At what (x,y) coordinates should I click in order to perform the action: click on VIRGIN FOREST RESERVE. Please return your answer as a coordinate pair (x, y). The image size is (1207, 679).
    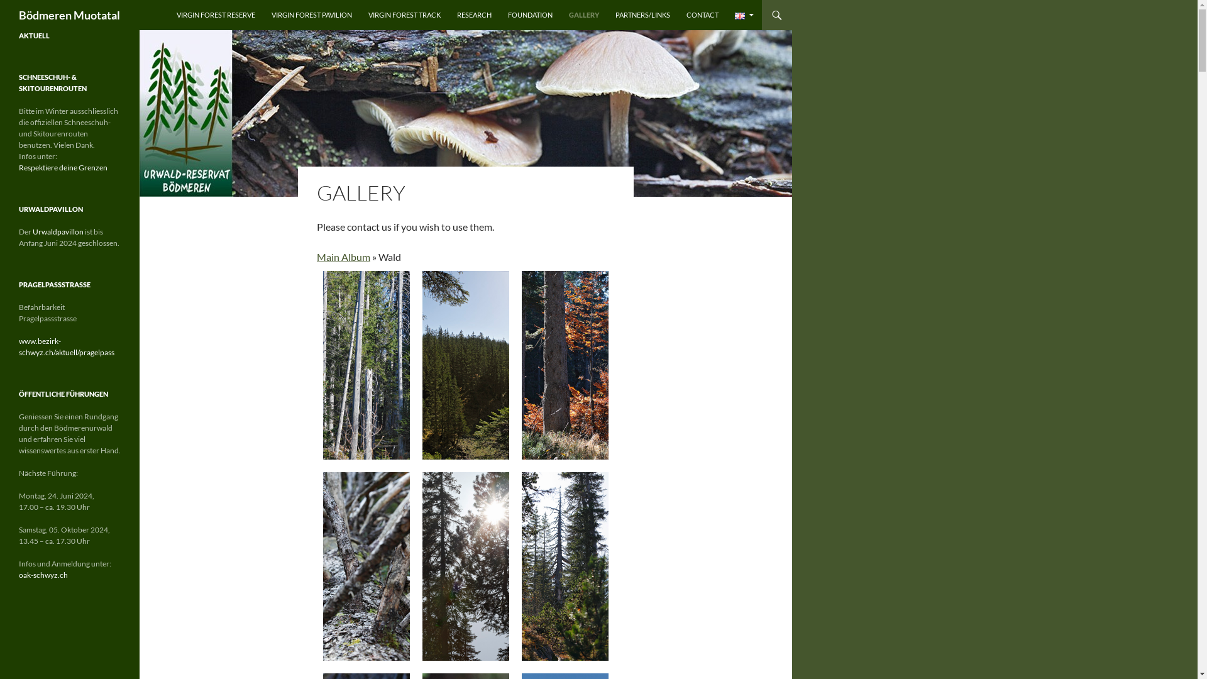
    Looking at the image, I should click on (216, 15).